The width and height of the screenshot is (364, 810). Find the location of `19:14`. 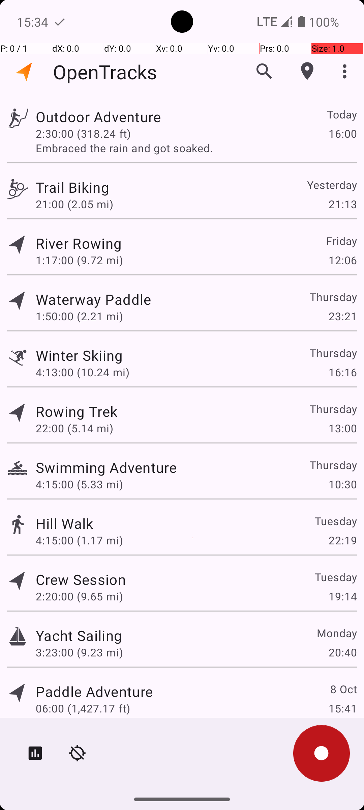

19:14 is located at coordinates (342, 596).